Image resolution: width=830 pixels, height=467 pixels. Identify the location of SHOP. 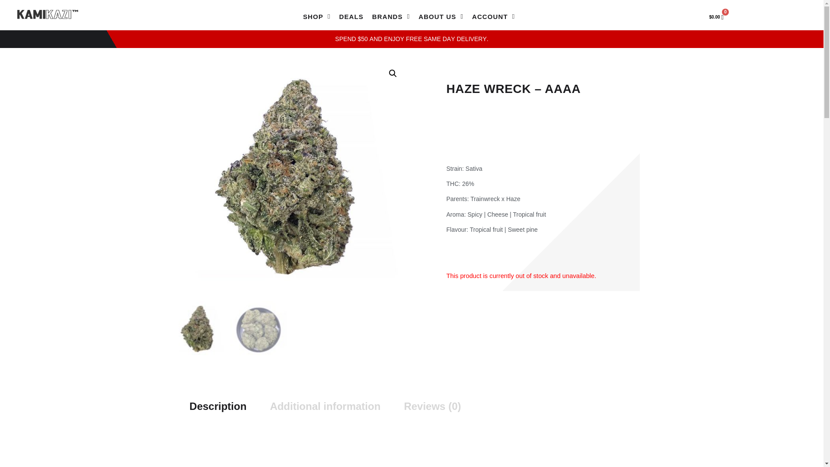
(317, 17).